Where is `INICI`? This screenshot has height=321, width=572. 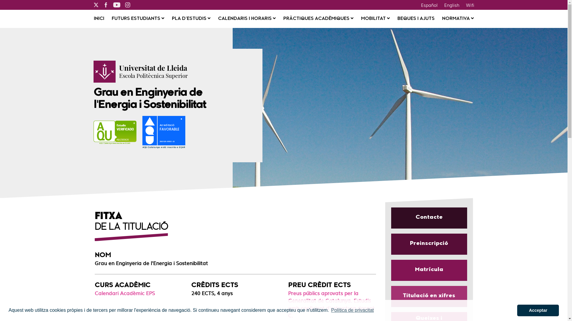 INICI is located at coordinates (99, 19).